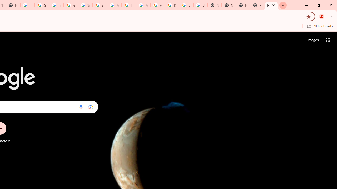  I want to click on Privacy Help Center - Policies Help, so click(114, 5).